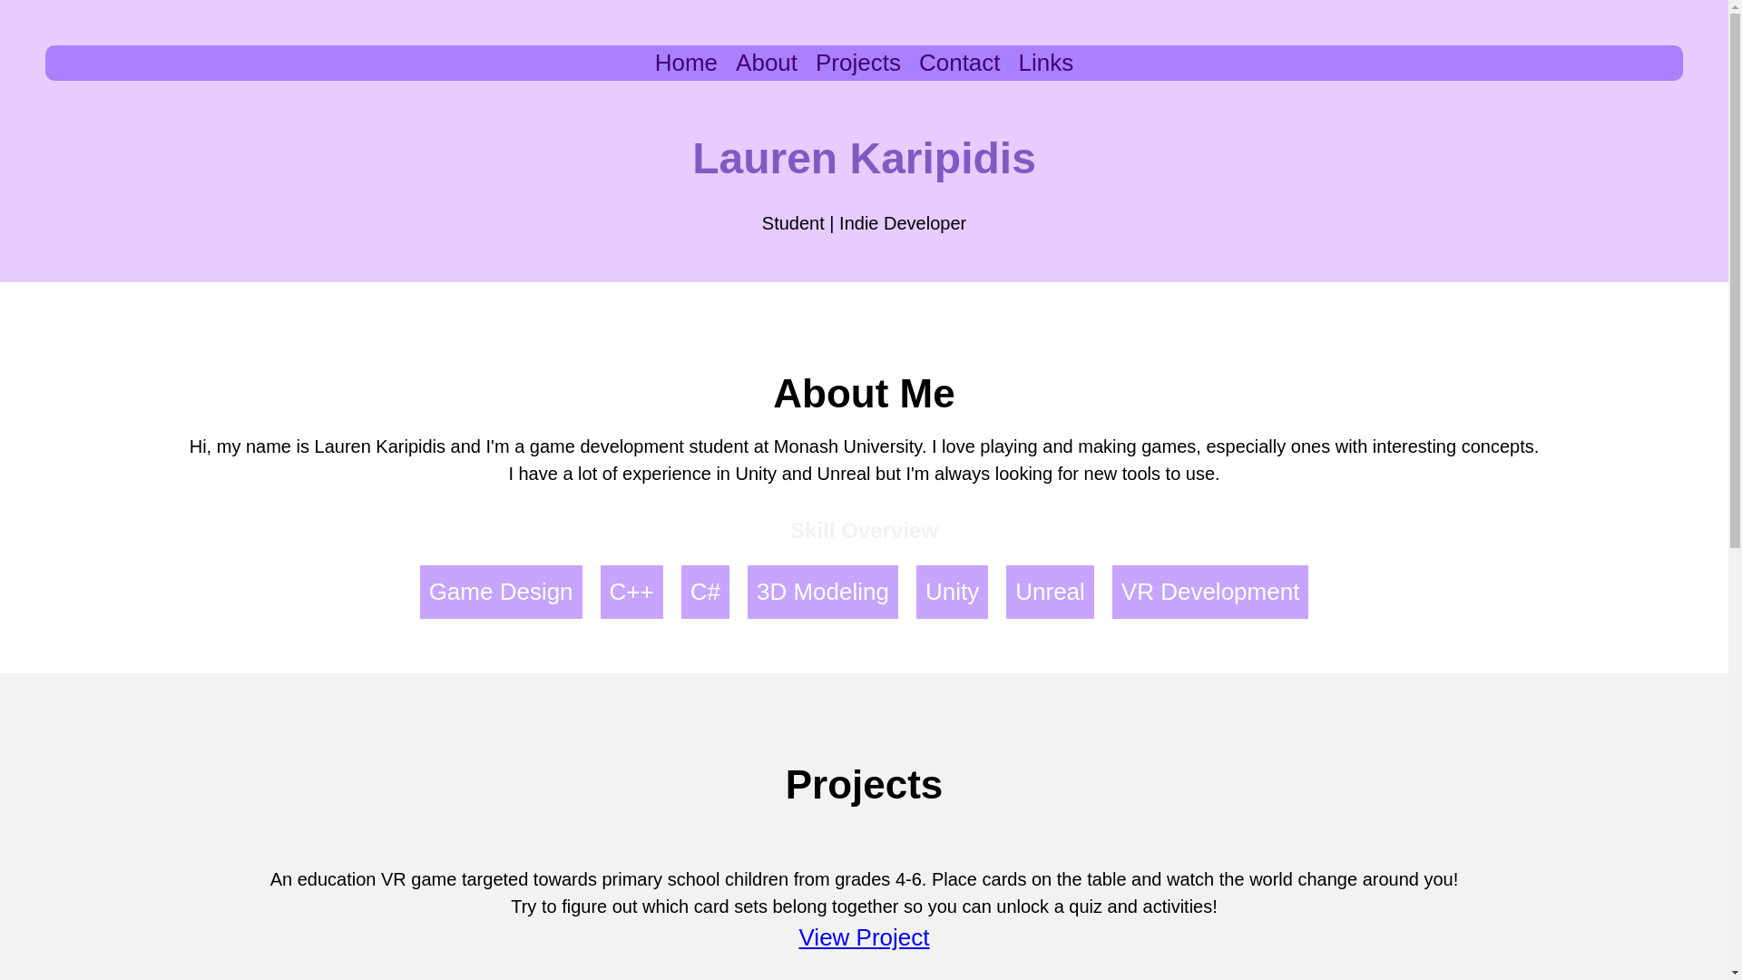 Image resolution: width=1742 pixels, height=980 pixels. Describe the element at coordinates (1047, 63) in the screenshot. I see `Links` at that location.